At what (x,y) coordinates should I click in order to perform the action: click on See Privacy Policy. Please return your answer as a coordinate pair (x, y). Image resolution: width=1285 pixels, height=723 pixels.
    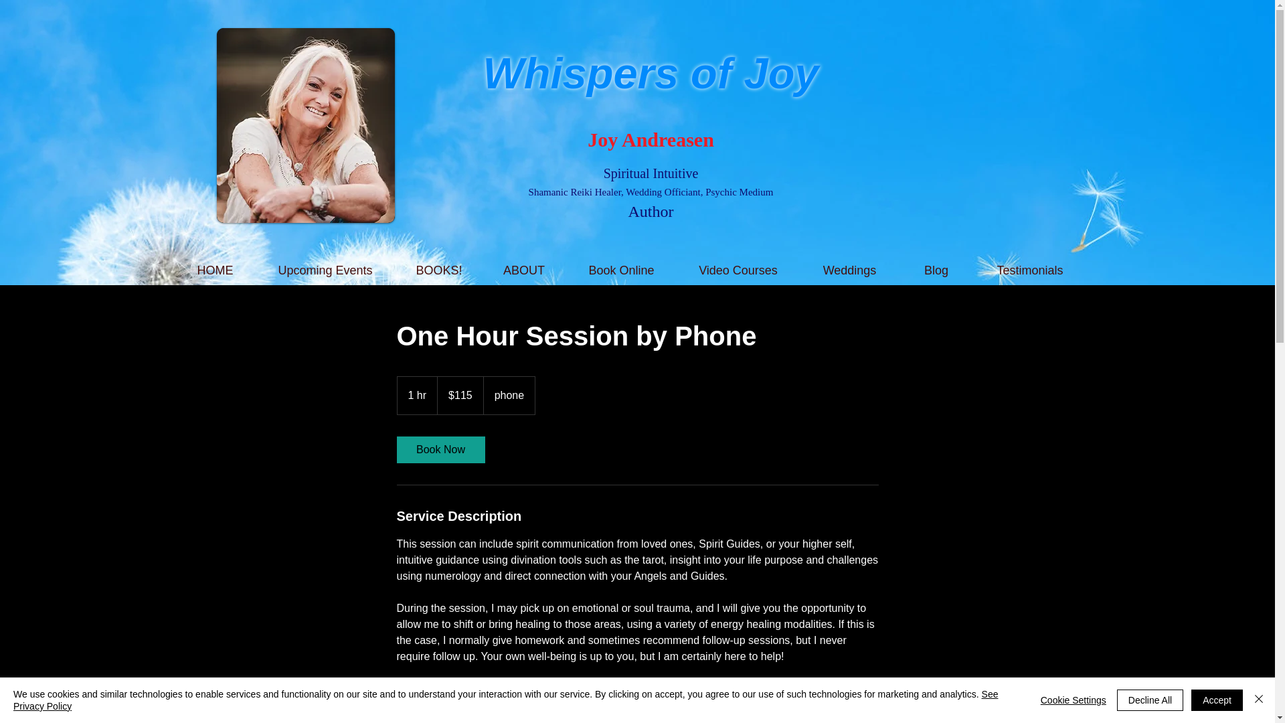
    Looking at the image, I should click on (505, 700).